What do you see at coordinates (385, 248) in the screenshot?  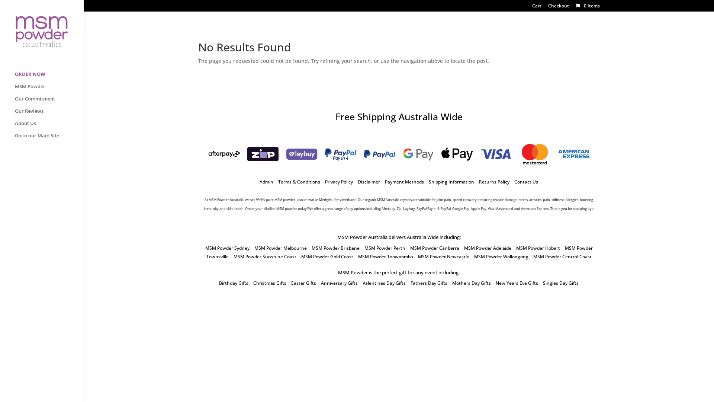 I see `MSM Powder Perth` at bounding box center [385, 248].